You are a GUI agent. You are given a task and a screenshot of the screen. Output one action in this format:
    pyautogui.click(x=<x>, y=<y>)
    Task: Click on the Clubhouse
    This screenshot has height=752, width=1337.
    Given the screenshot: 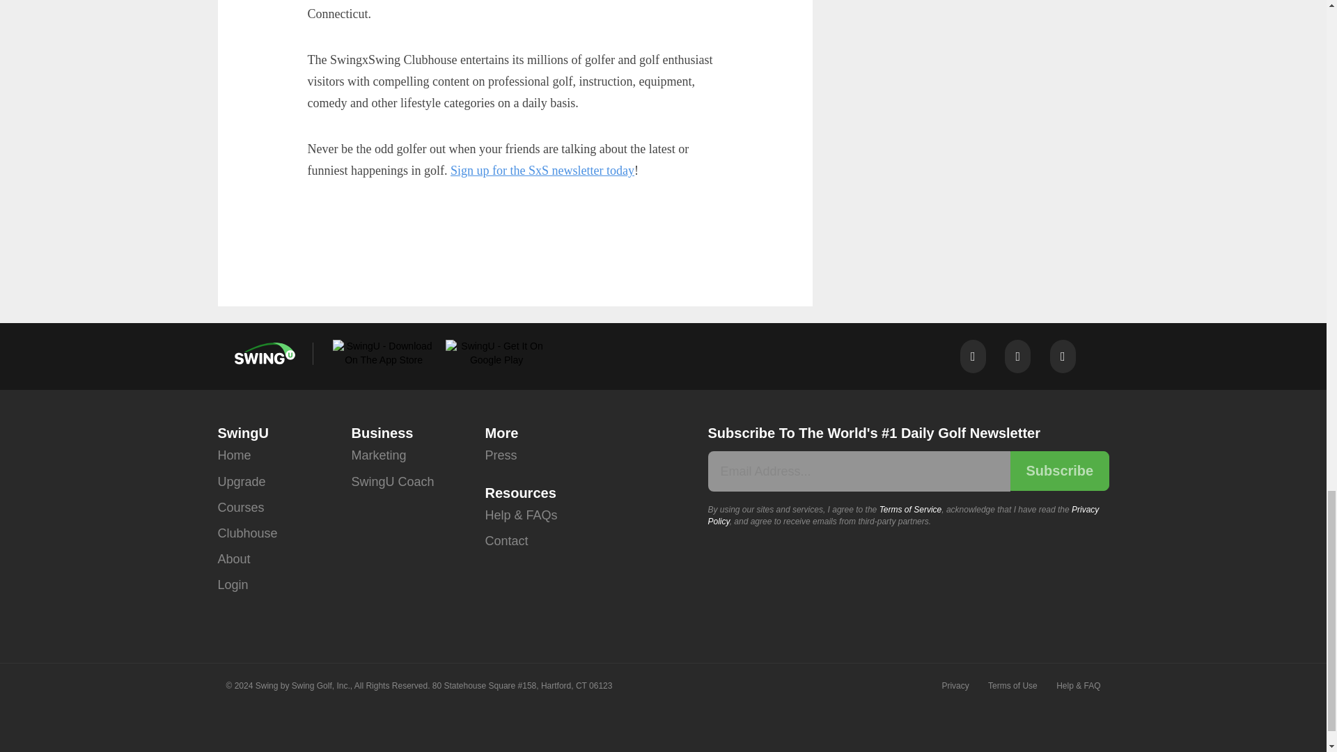 What is the action you would take?
    pyautogui.click(x=247, y=533)
    